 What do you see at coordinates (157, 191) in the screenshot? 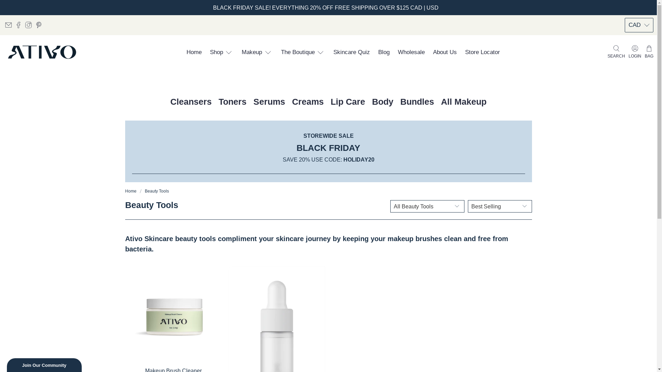
I see `Beauty Tools` at bounding box center [157, 191].